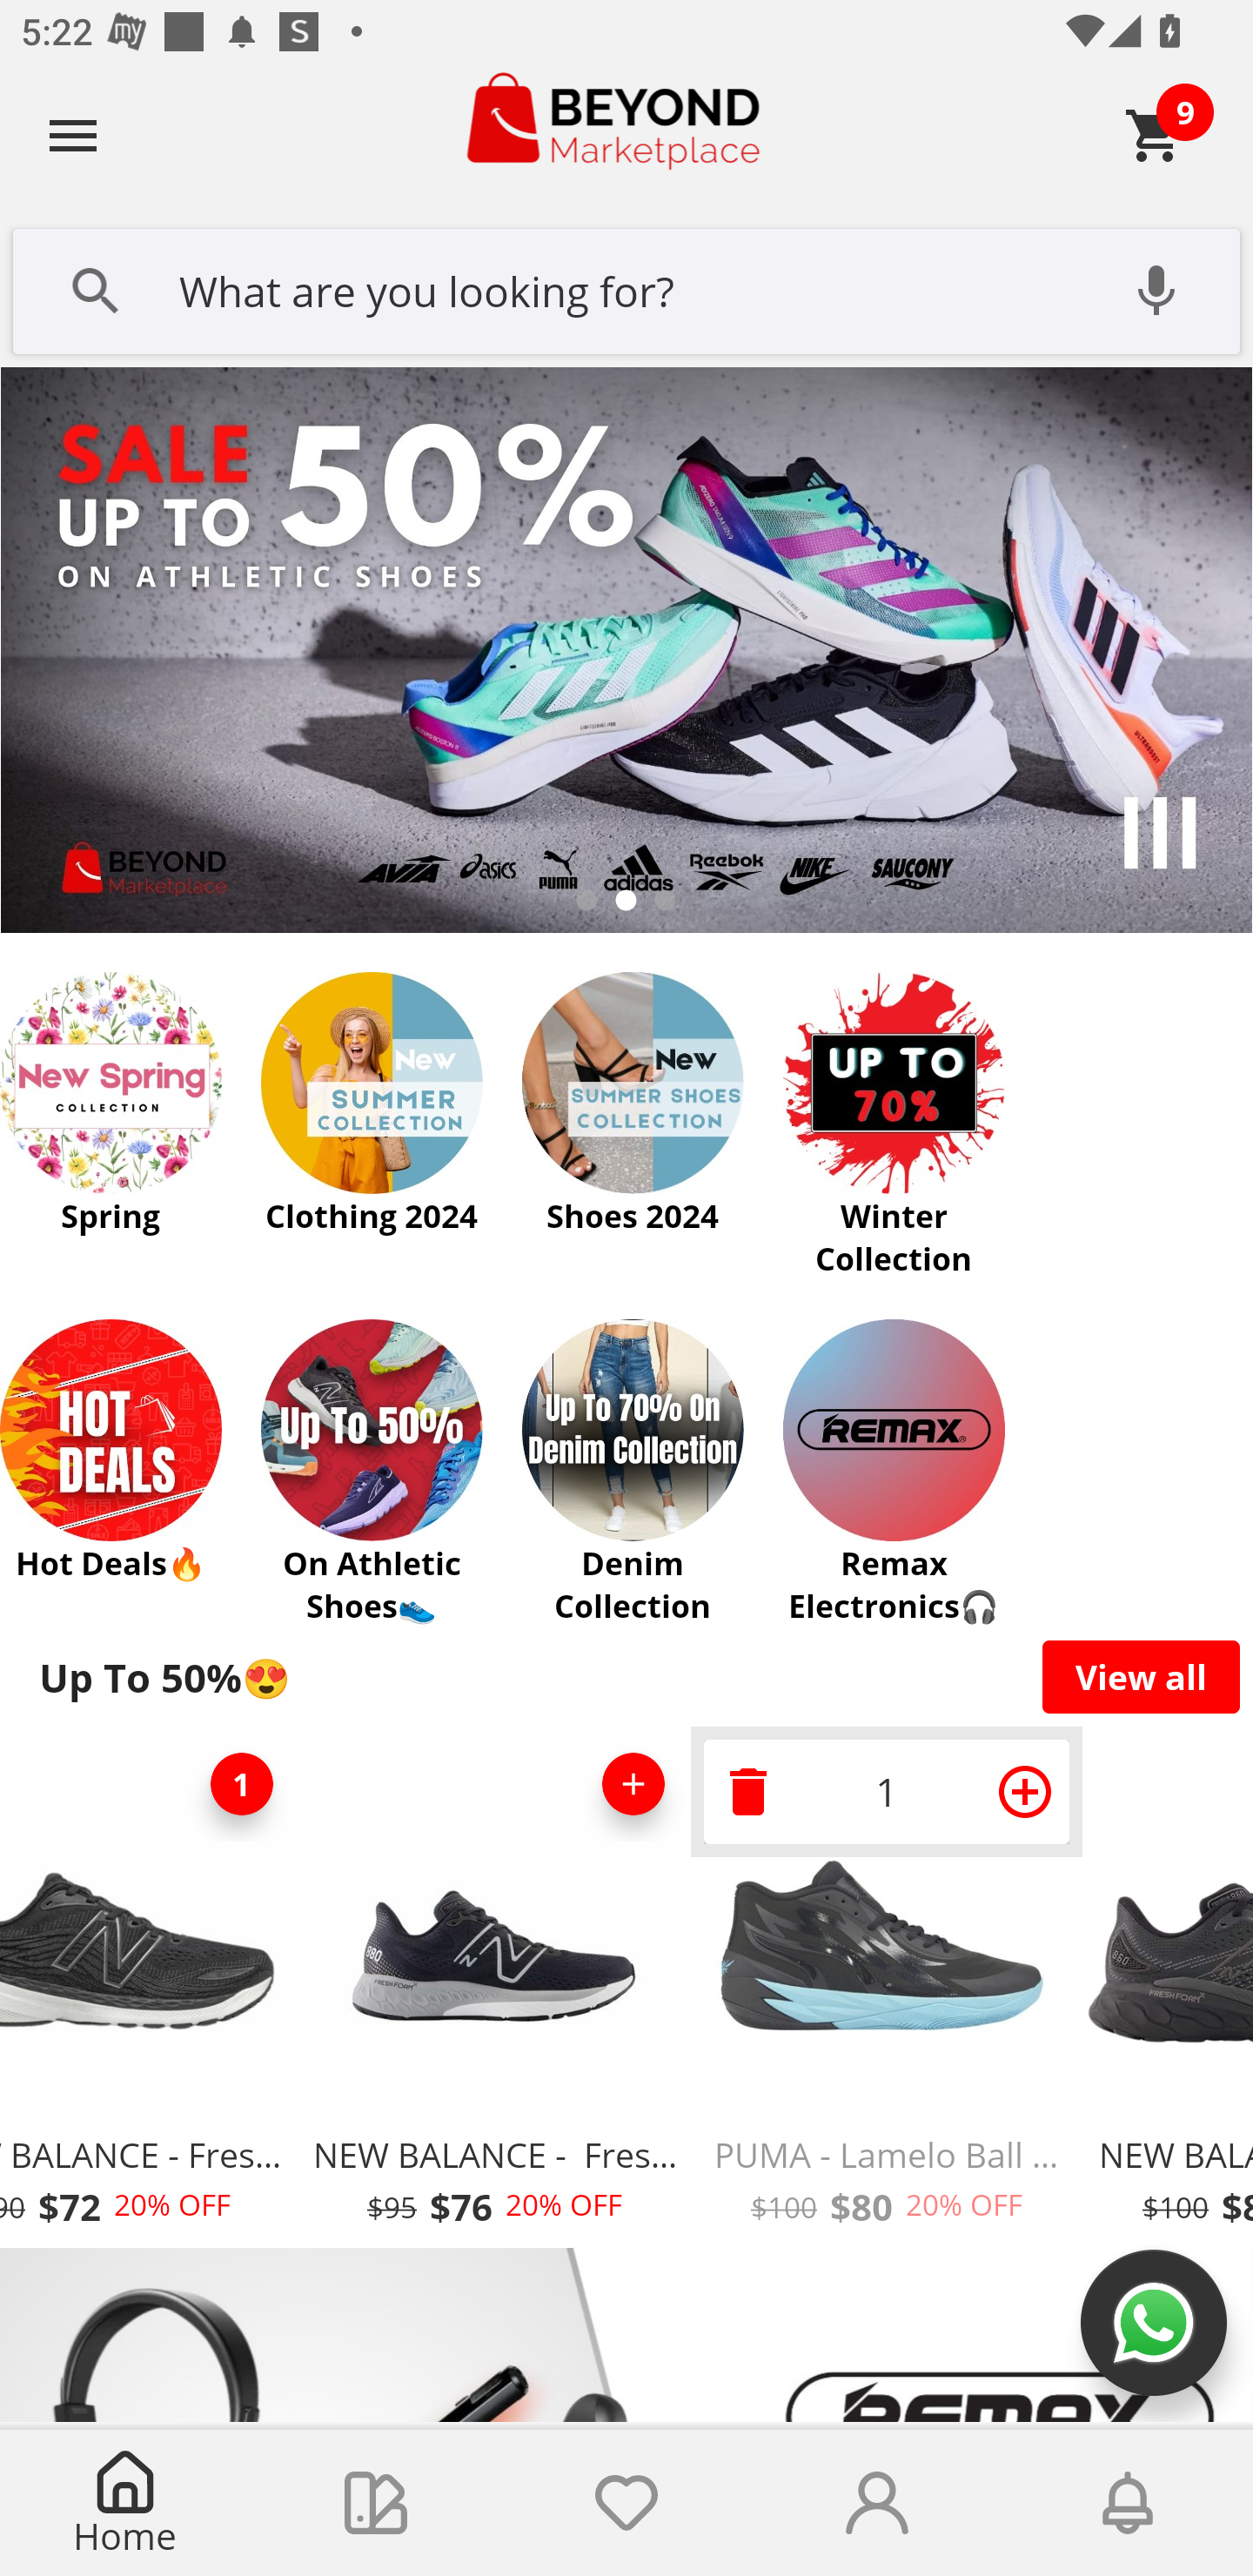 The width and height of the screenshot is (1253, 2576). I want to click on 1 PUMA - Lamelo Ball MB.02 Phenom $100 $80 20% OFF, so click(886, 1988).